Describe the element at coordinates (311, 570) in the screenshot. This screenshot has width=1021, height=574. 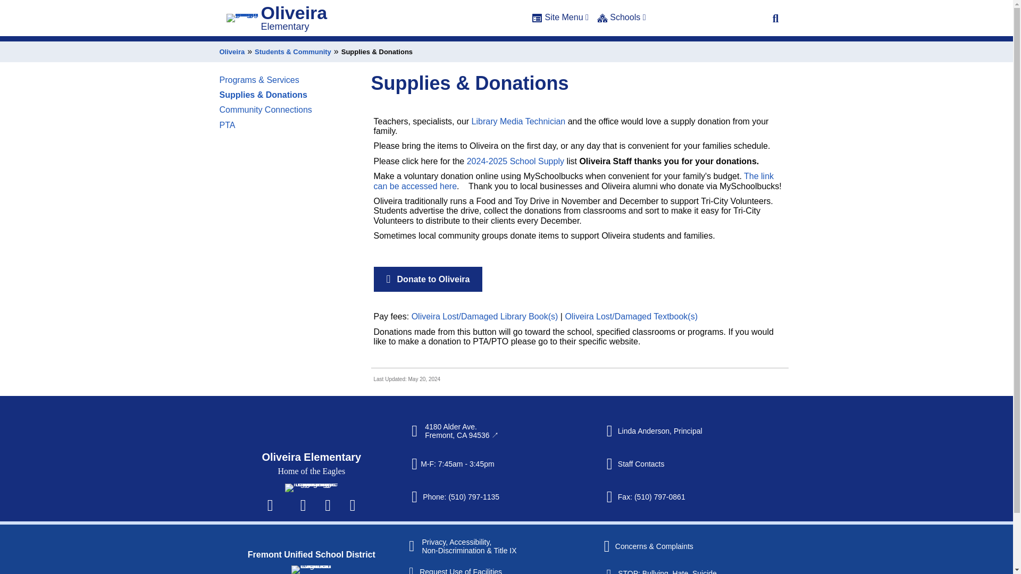
I see `fusd-logo` at that location.